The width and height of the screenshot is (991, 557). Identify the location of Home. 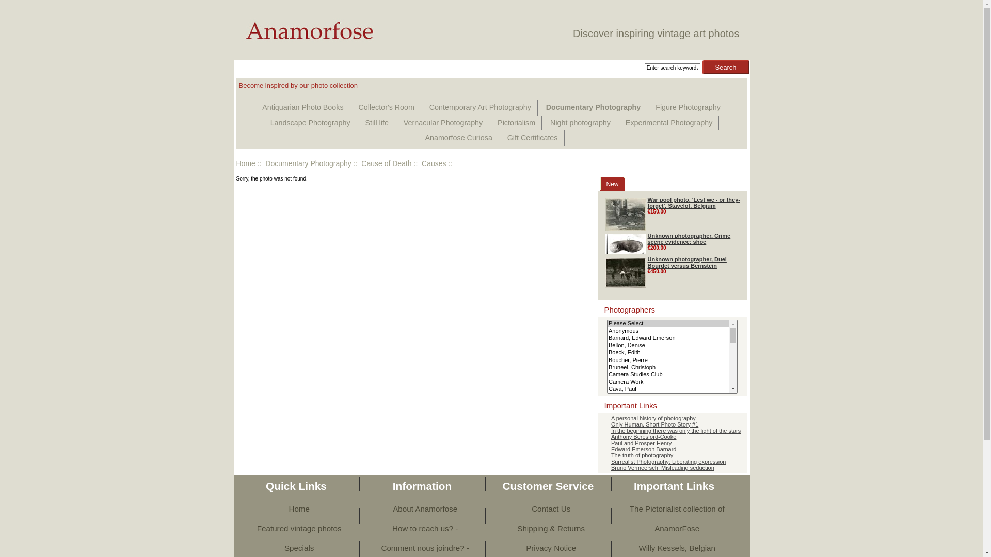
(296, 509).